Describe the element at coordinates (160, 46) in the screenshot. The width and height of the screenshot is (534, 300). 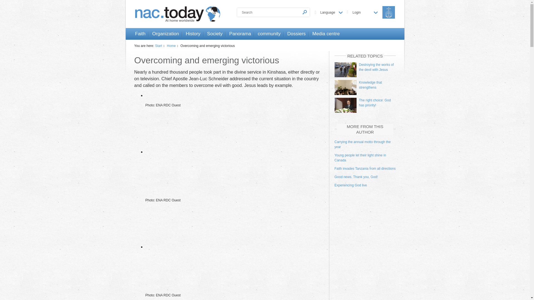
I see `Start` at that location.